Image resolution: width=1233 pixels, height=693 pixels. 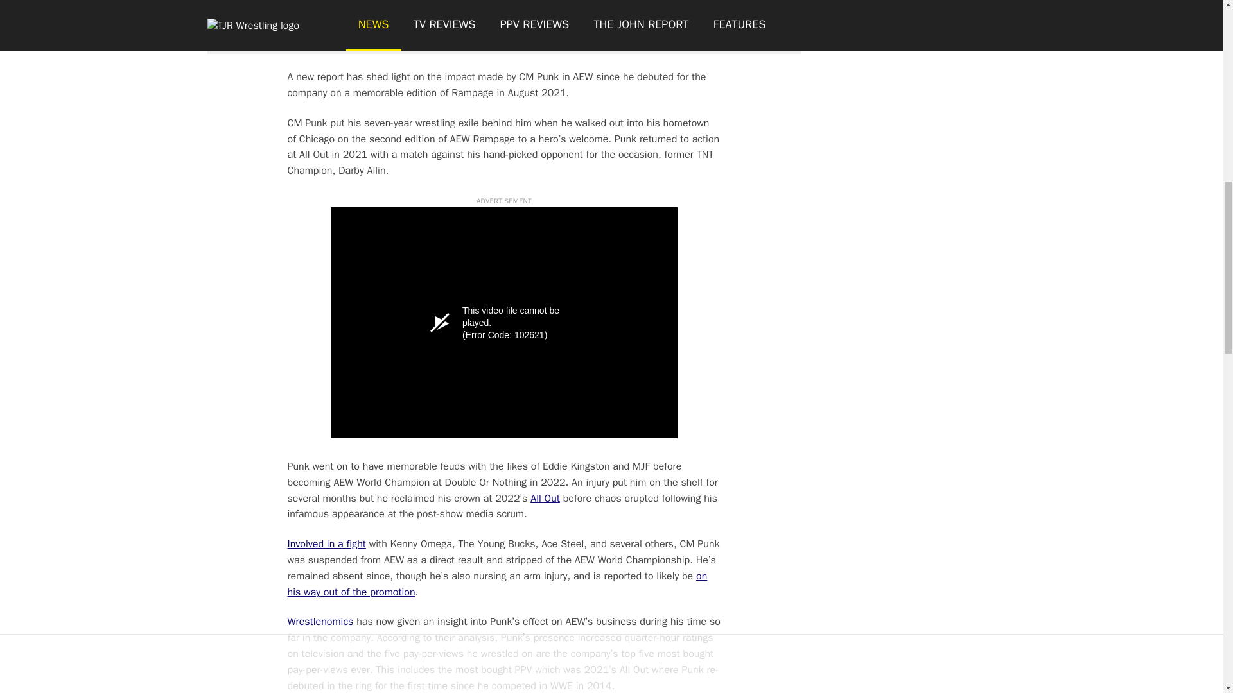 What do you see at coordinates (545, 498) in the screenshot?
I see `All Out` at bounding box center [545, 498].